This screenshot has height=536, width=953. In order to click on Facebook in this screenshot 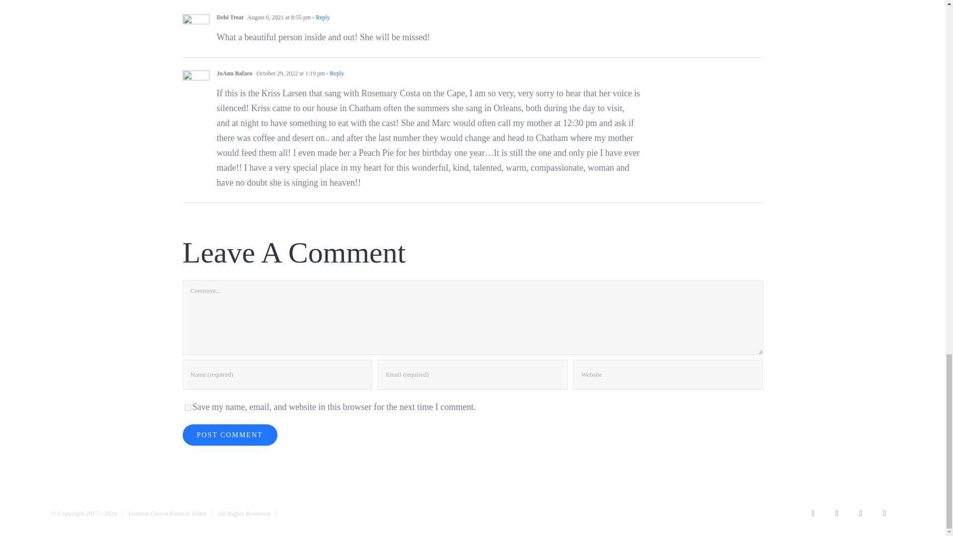, I will do `click(813, 514)`.